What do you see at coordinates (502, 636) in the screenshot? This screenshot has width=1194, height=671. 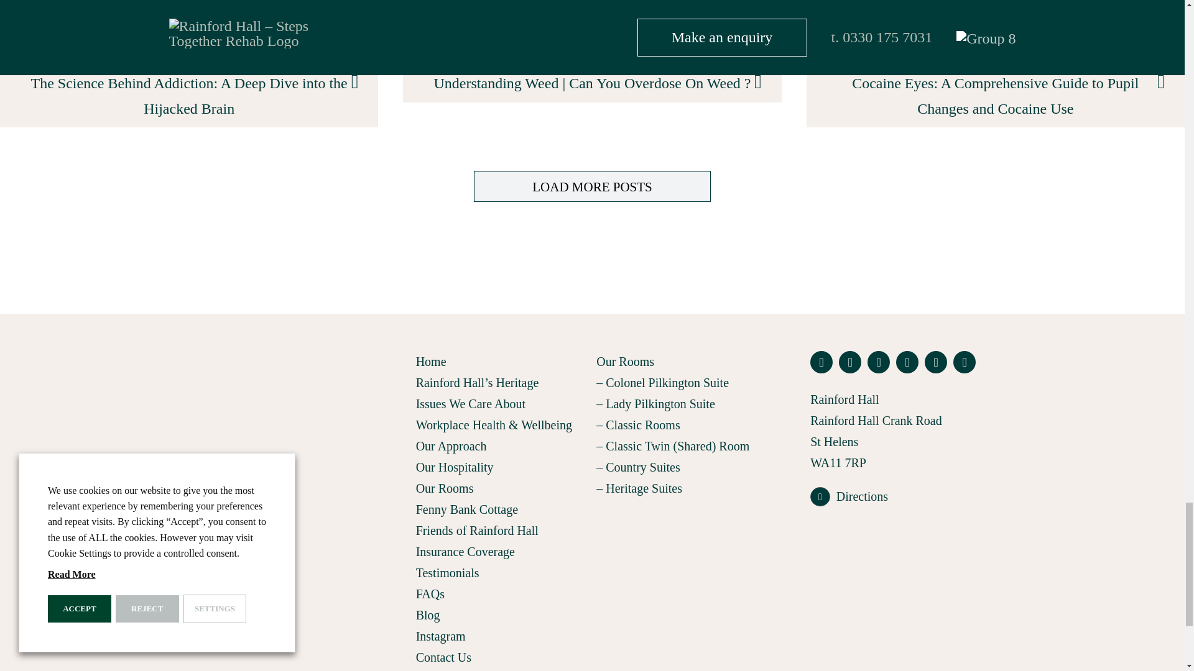 I see `Instagram` at bounding box center [502, 636].